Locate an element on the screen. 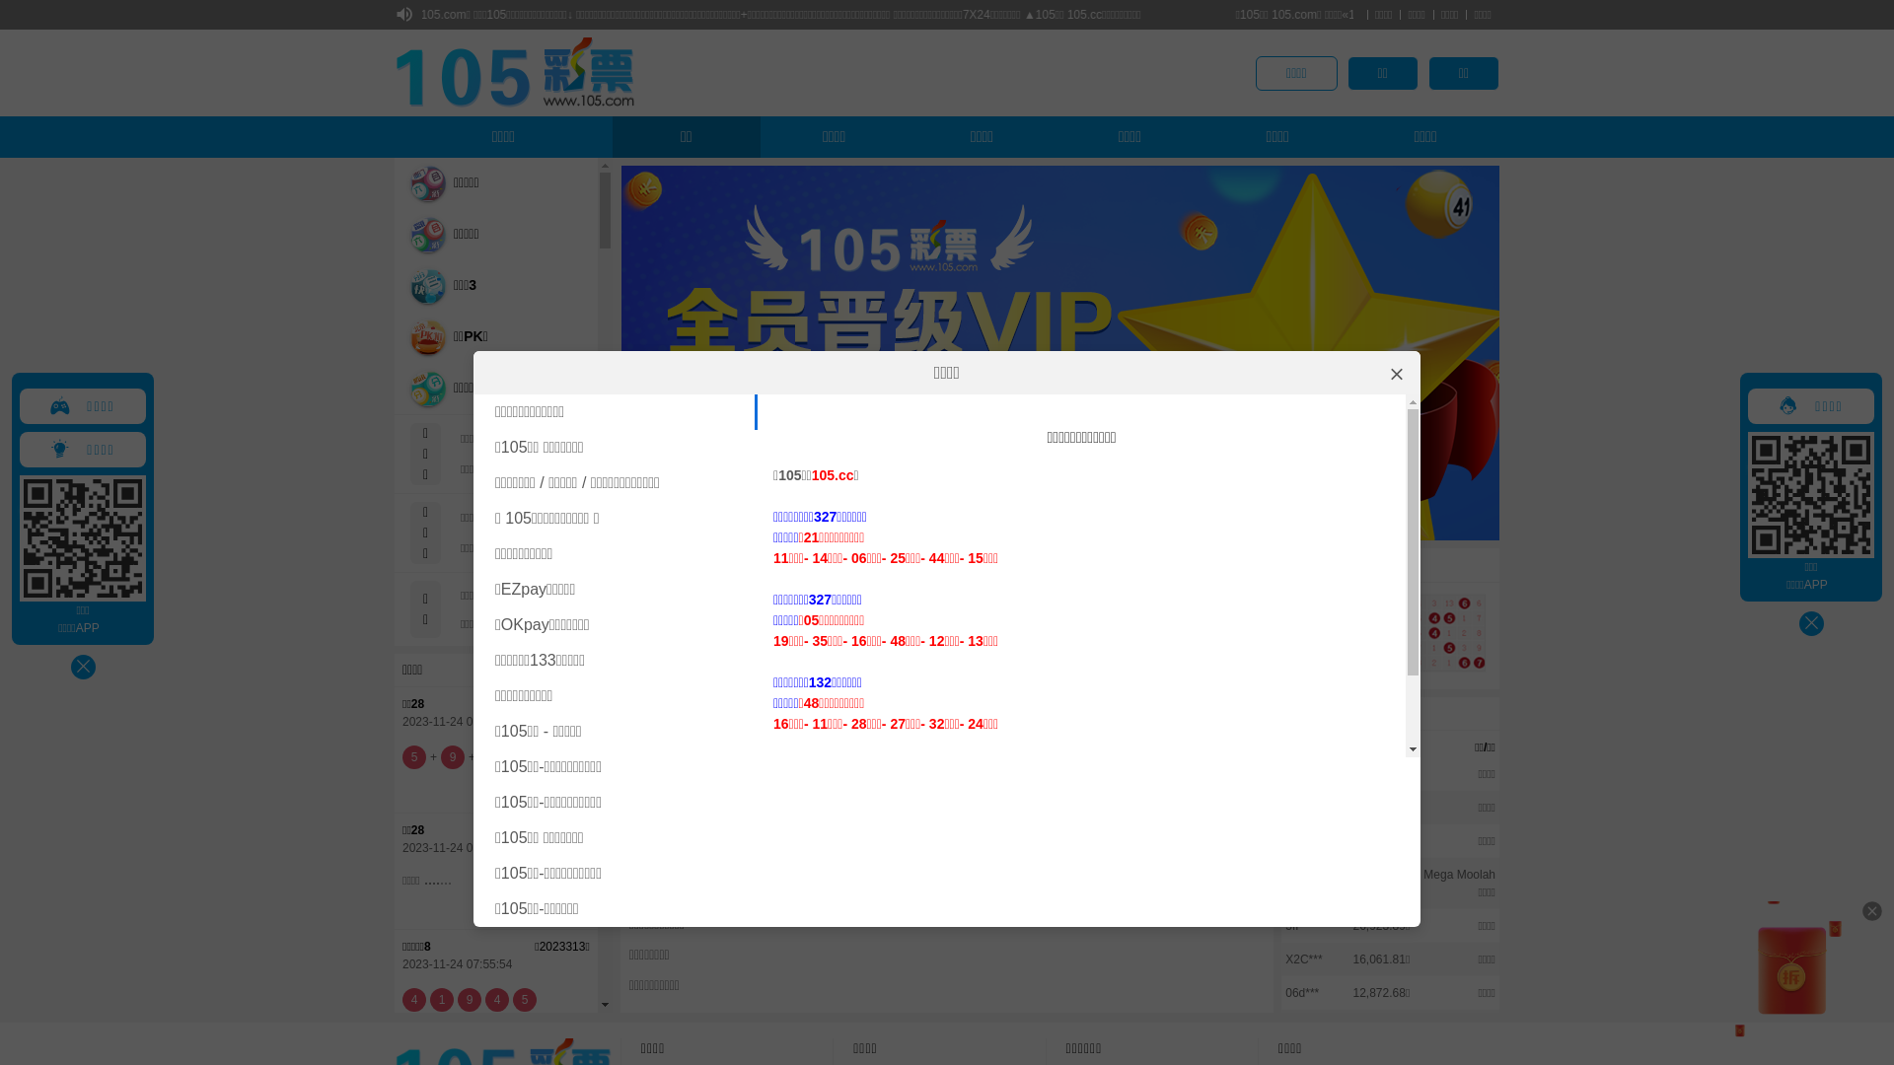 The width and height of the screenshot is (1894, 1065). 5 is located at coordinates (908, 521).